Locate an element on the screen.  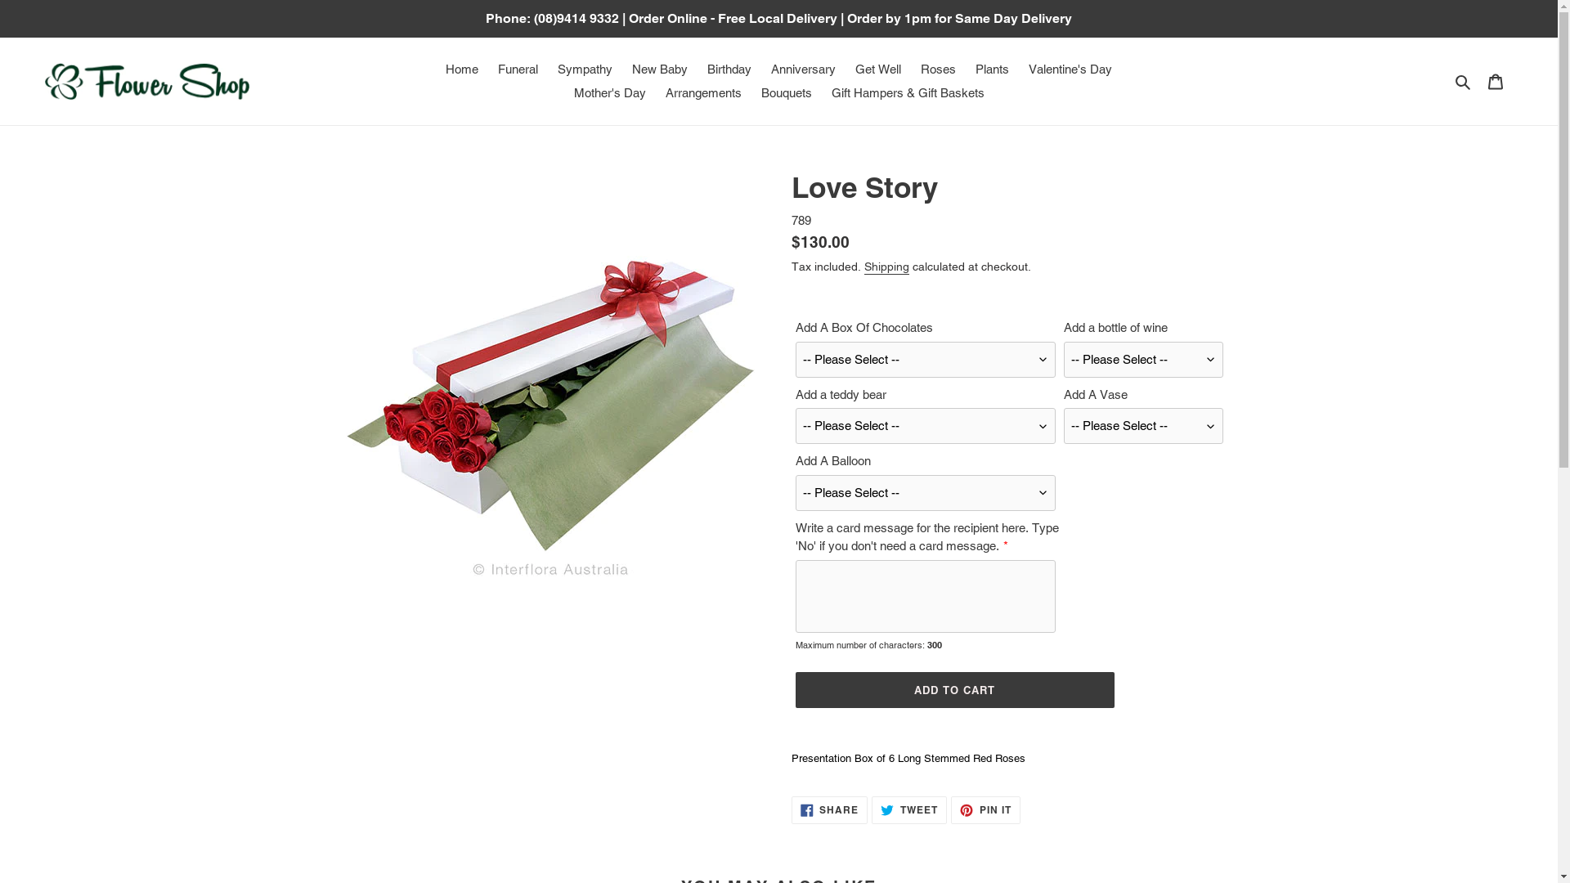
New Baby is located at coordinates (660, 70).